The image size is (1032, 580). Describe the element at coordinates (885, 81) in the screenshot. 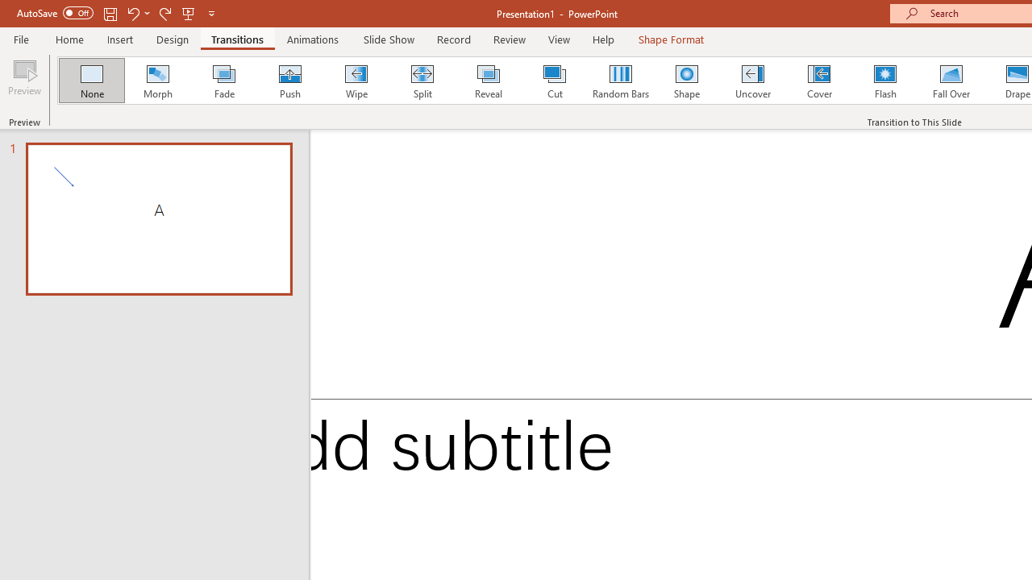

I see `Flash` at that location.